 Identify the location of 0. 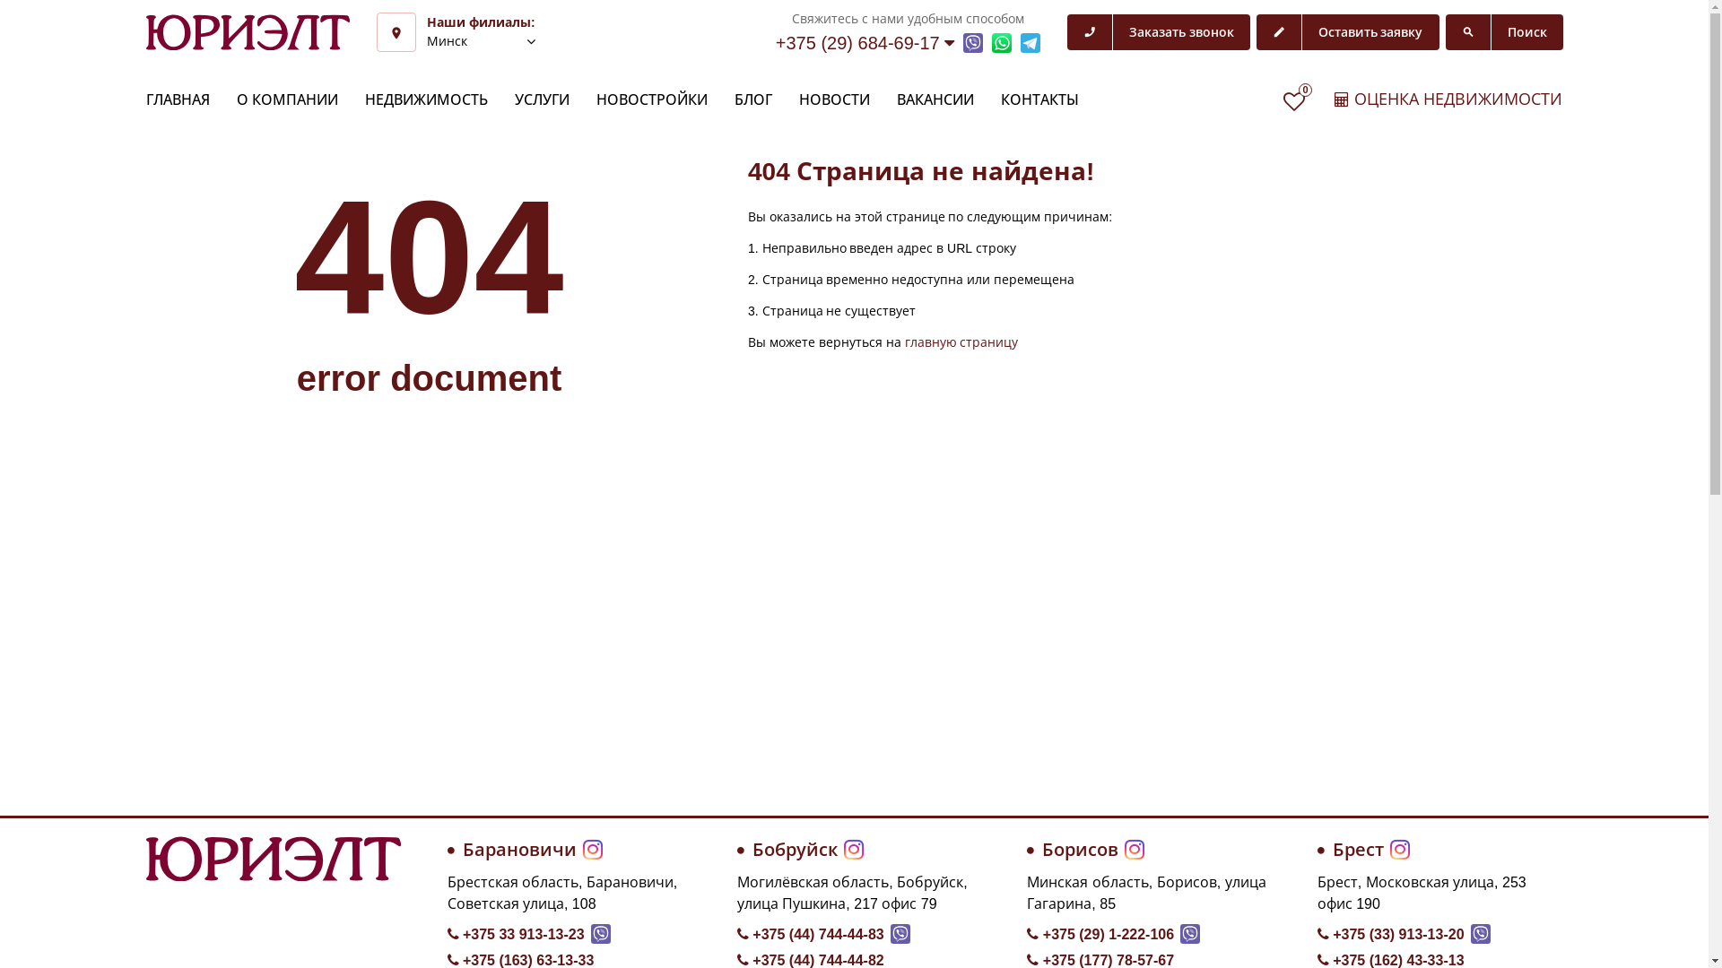
(1294, 101).